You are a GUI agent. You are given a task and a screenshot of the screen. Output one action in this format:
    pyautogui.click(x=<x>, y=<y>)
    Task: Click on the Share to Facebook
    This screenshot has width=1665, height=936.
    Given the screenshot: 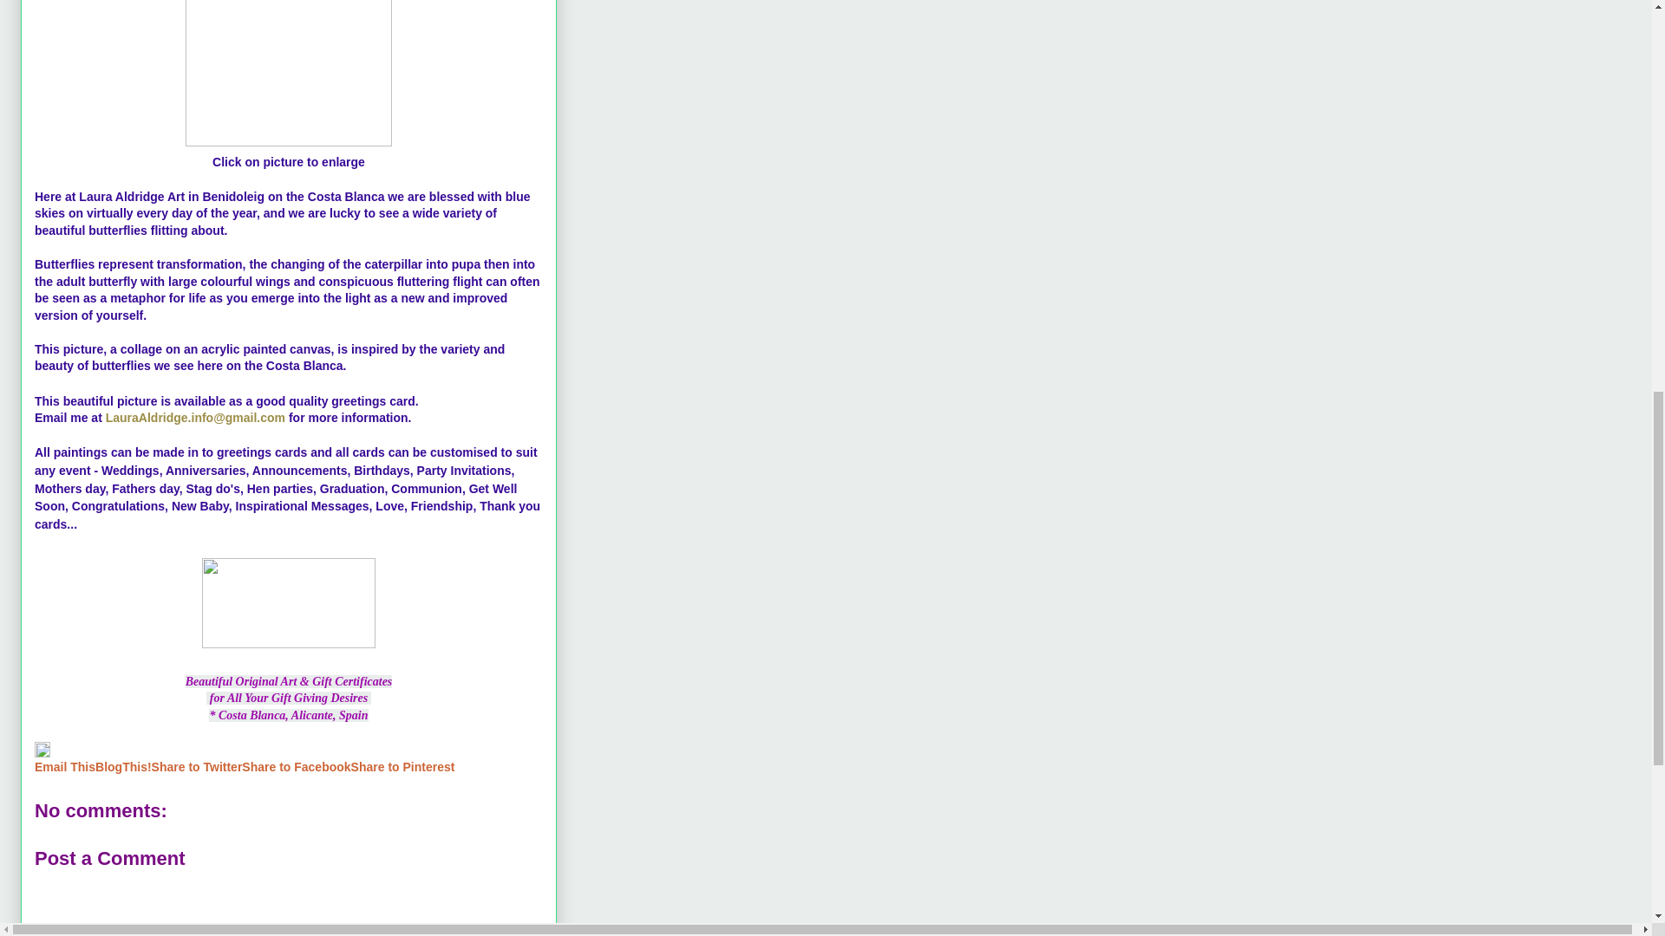 What is the action you would take?
    pyautogui.click(x=295, y=766)
    